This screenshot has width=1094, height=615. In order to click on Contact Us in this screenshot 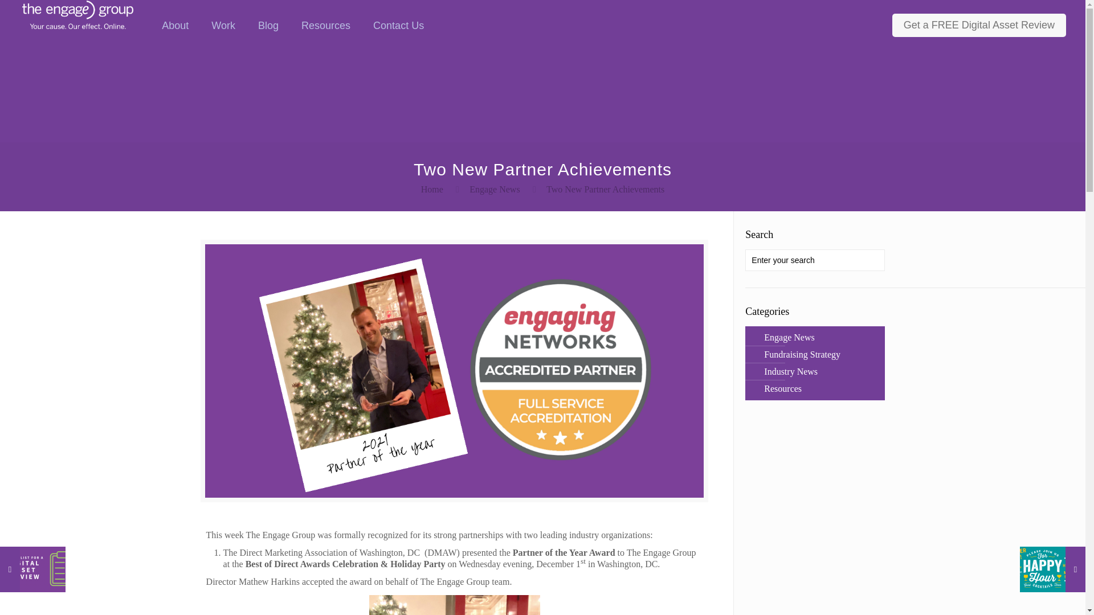, I will do `click(399, 25)`.